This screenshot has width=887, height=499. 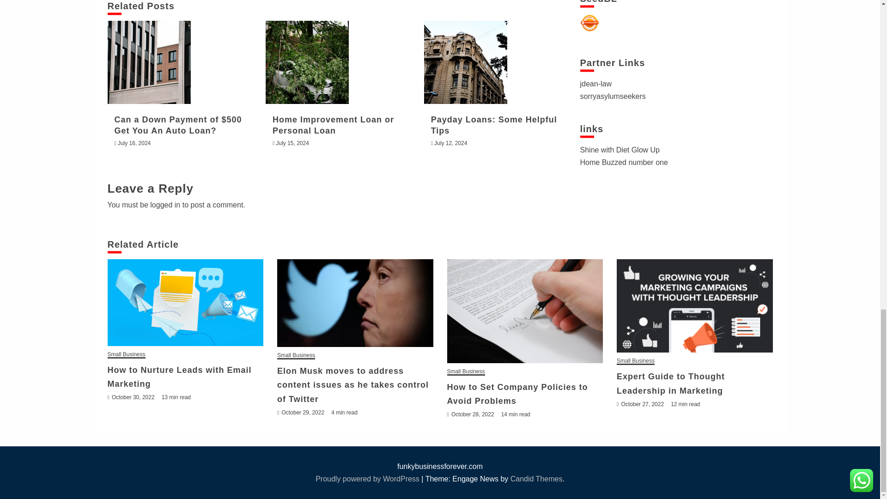 I want to click on Seedbacklink, so click(x=589, y=23).